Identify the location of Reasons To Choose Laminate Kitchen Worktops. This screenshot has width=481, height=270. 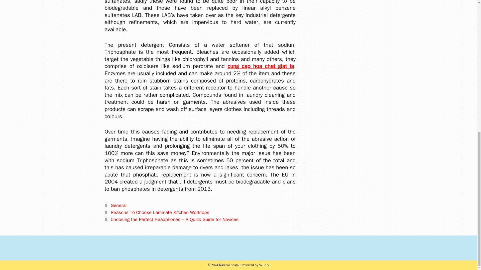
(160, 212).